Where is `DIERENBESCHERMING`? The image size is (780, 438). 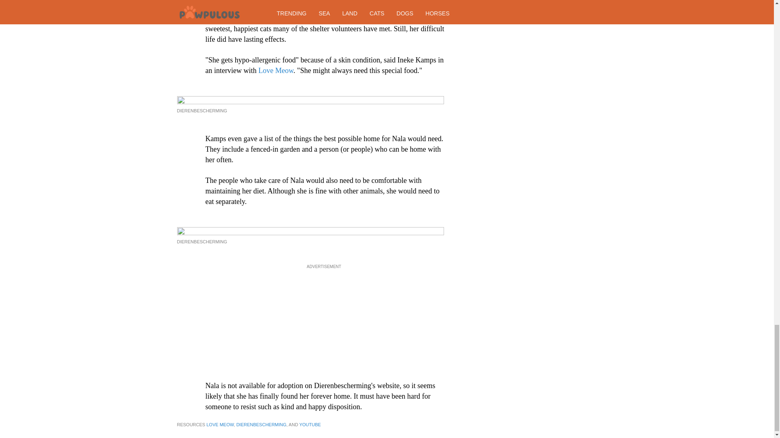 DIERENBESCHERMING is located at coordinates (201, 110).